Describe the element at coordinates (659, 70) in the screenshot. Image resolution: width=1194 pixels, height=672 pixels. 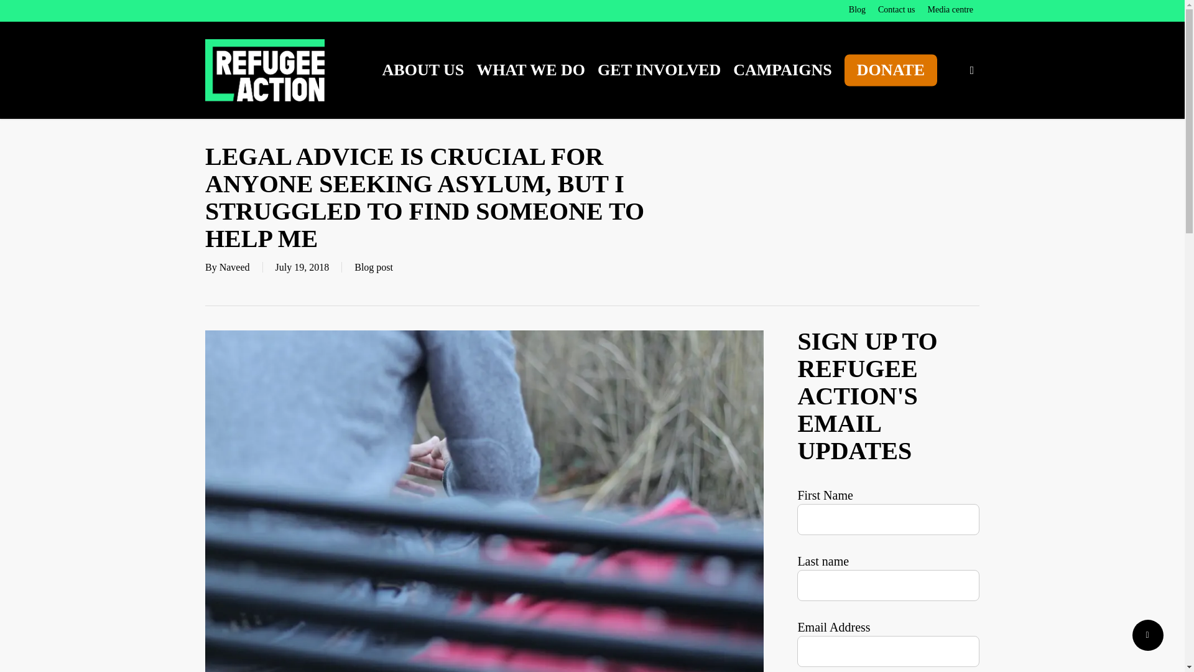
I see `GET INVOLVED` at that location.